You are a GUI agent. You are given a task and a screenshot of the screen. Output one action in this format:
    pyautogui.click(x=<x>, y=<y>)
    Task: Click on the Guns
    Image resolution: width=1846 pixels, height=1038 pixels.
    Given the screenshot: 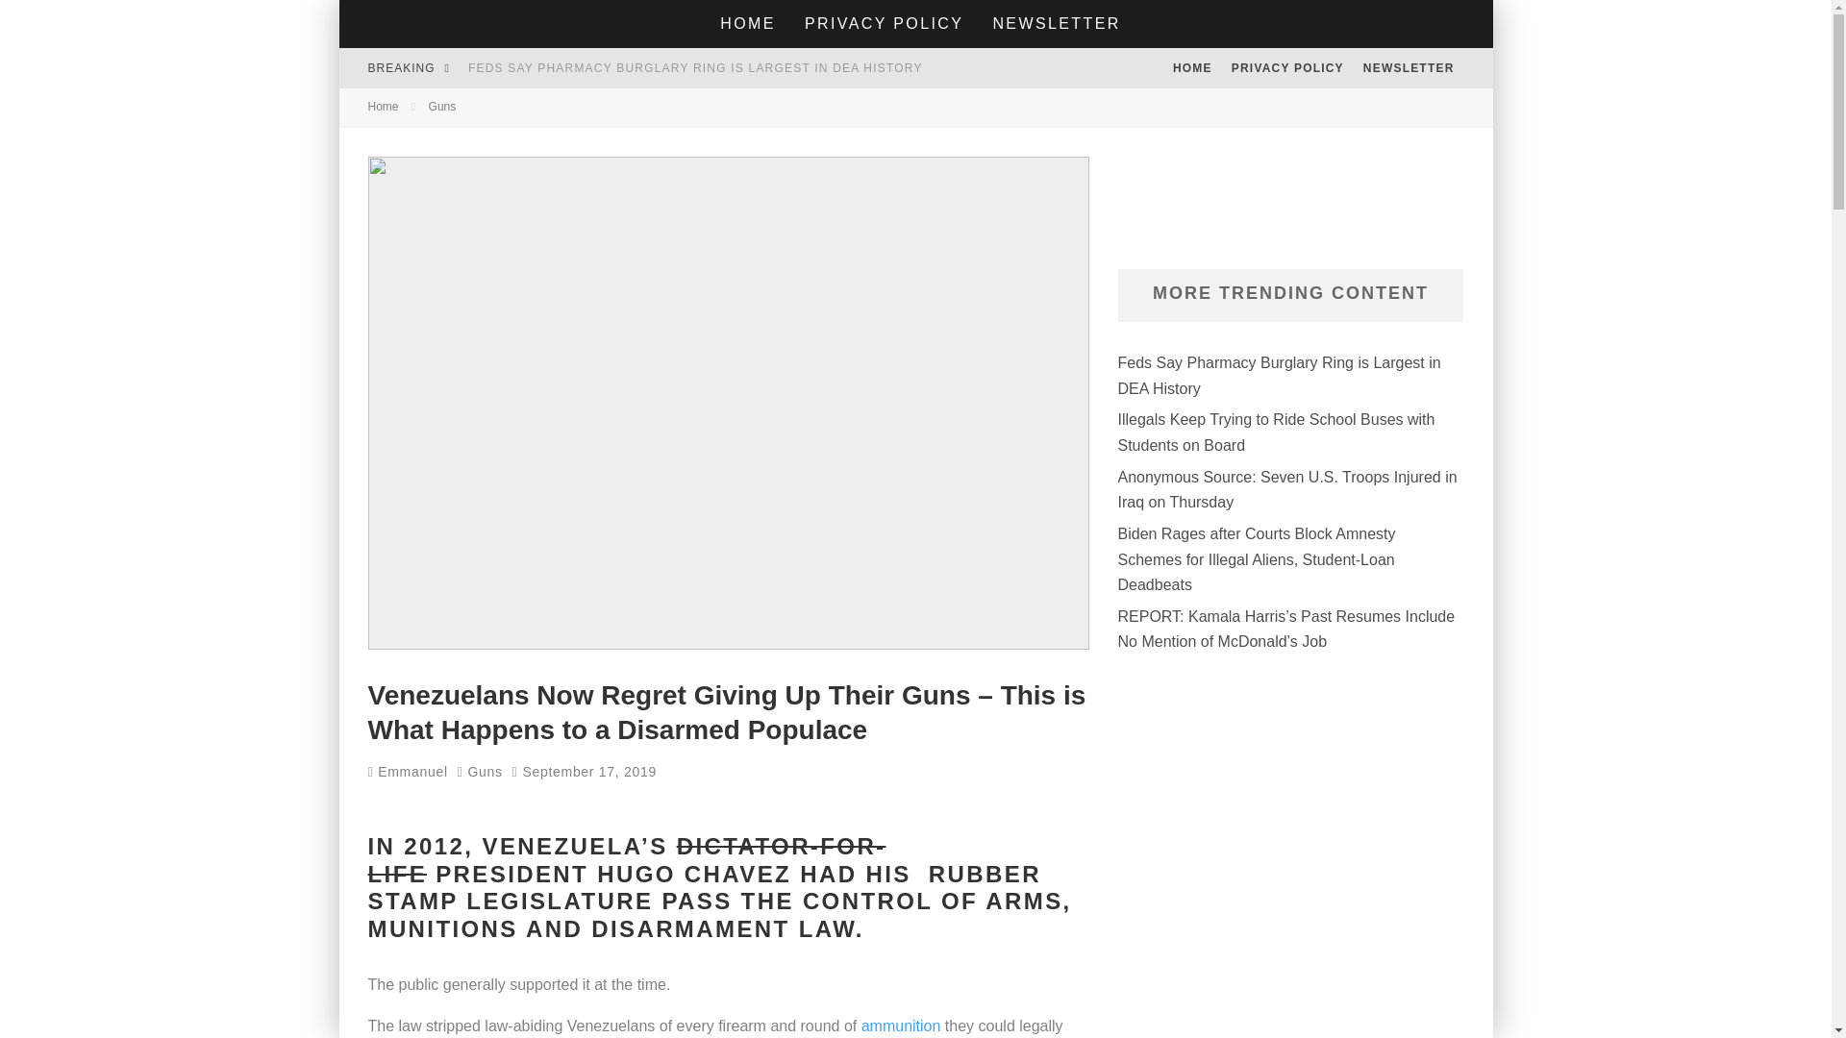 What is the action you would take?
    pyautogui.click(x=485, y=771)
    